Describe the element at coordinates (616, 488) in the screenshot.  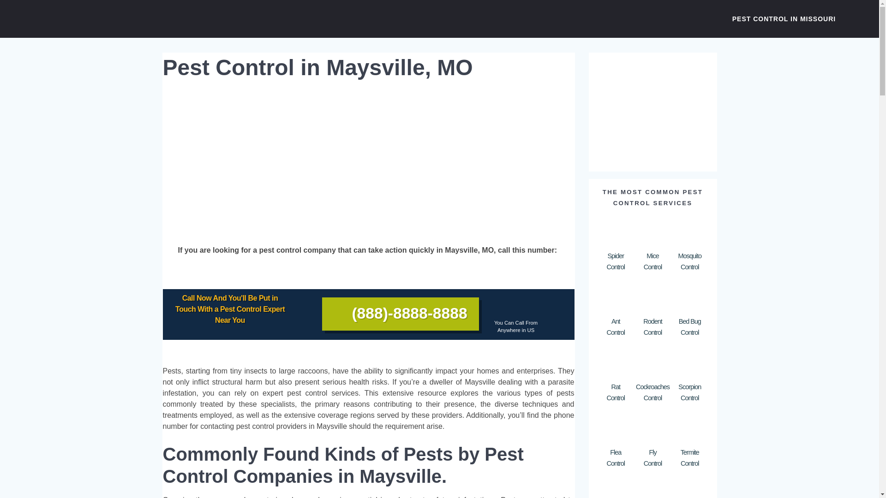
I see `Pest control against rats` at that location.